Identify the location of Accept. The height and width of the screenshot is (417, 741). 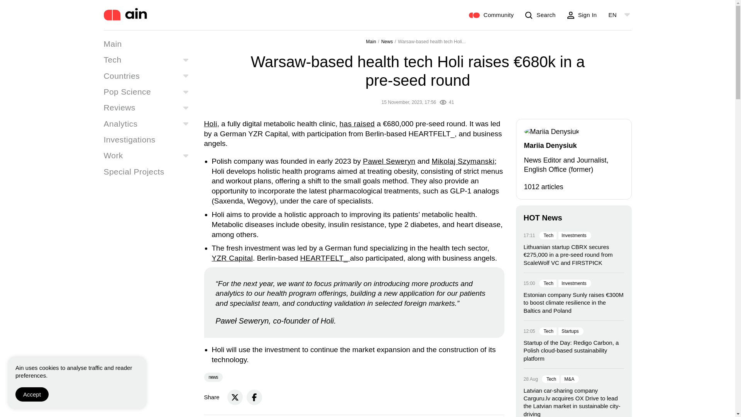
(32, 395).